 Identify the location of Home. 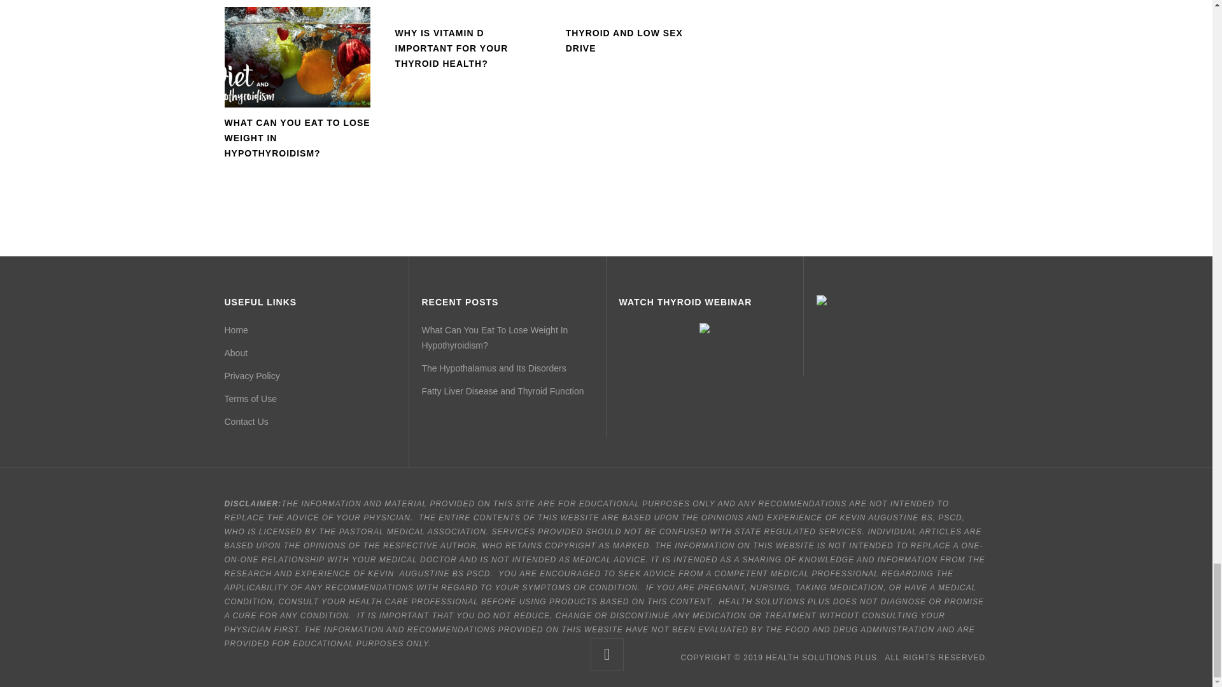
(235, 330).